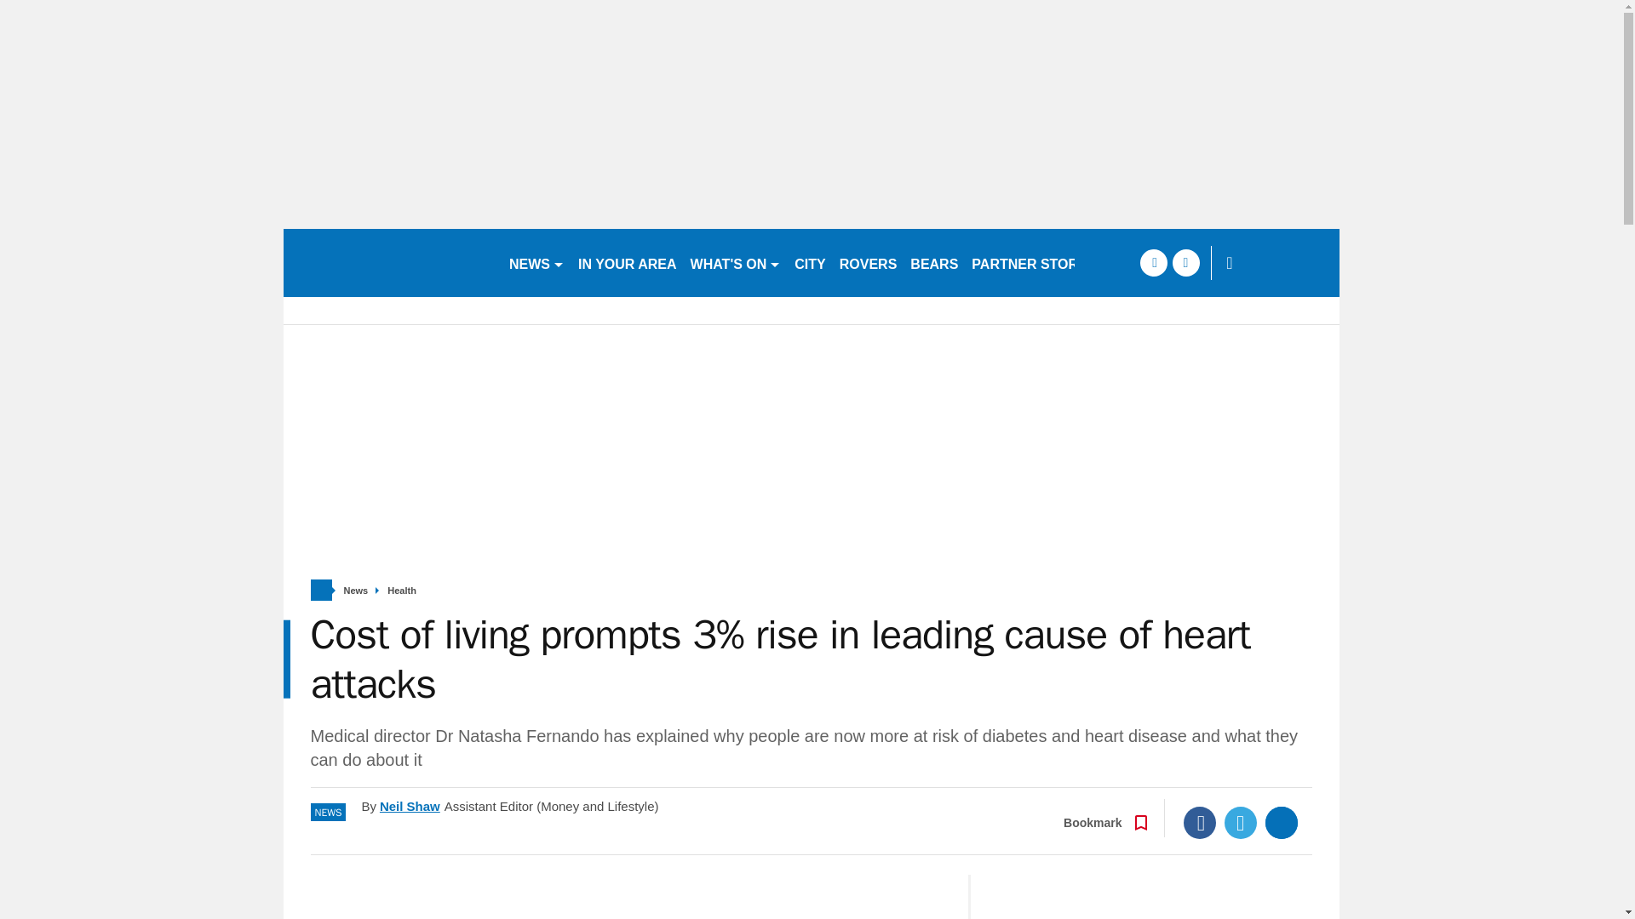  Describe the element at coordinates (388, 262) in the screenshot. I see `bristolpost` at that location.